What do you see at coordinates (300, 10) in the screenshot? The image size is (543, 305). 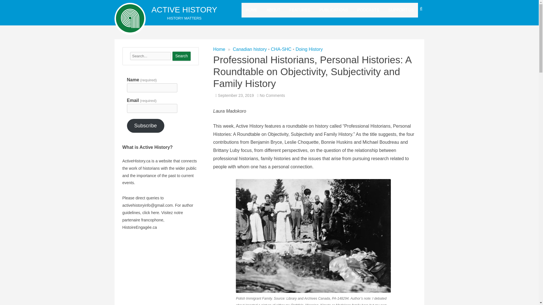 I see `FEATURES` at bounding box center [300, 10].